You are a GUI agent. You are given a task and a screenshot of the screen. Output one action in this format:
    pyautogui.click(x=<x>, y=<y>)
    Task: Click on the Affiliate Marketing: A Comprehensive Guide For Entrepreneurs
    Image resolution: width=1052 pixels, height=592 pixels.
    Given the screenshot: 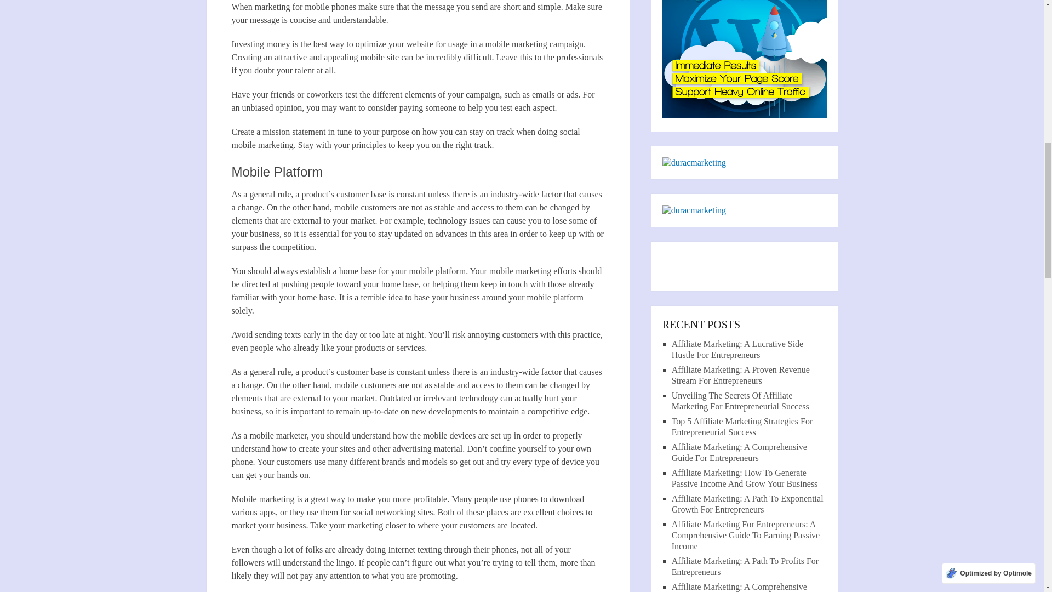 What is the action you would take?
    pyautogui.click(x=739, y=587)
    